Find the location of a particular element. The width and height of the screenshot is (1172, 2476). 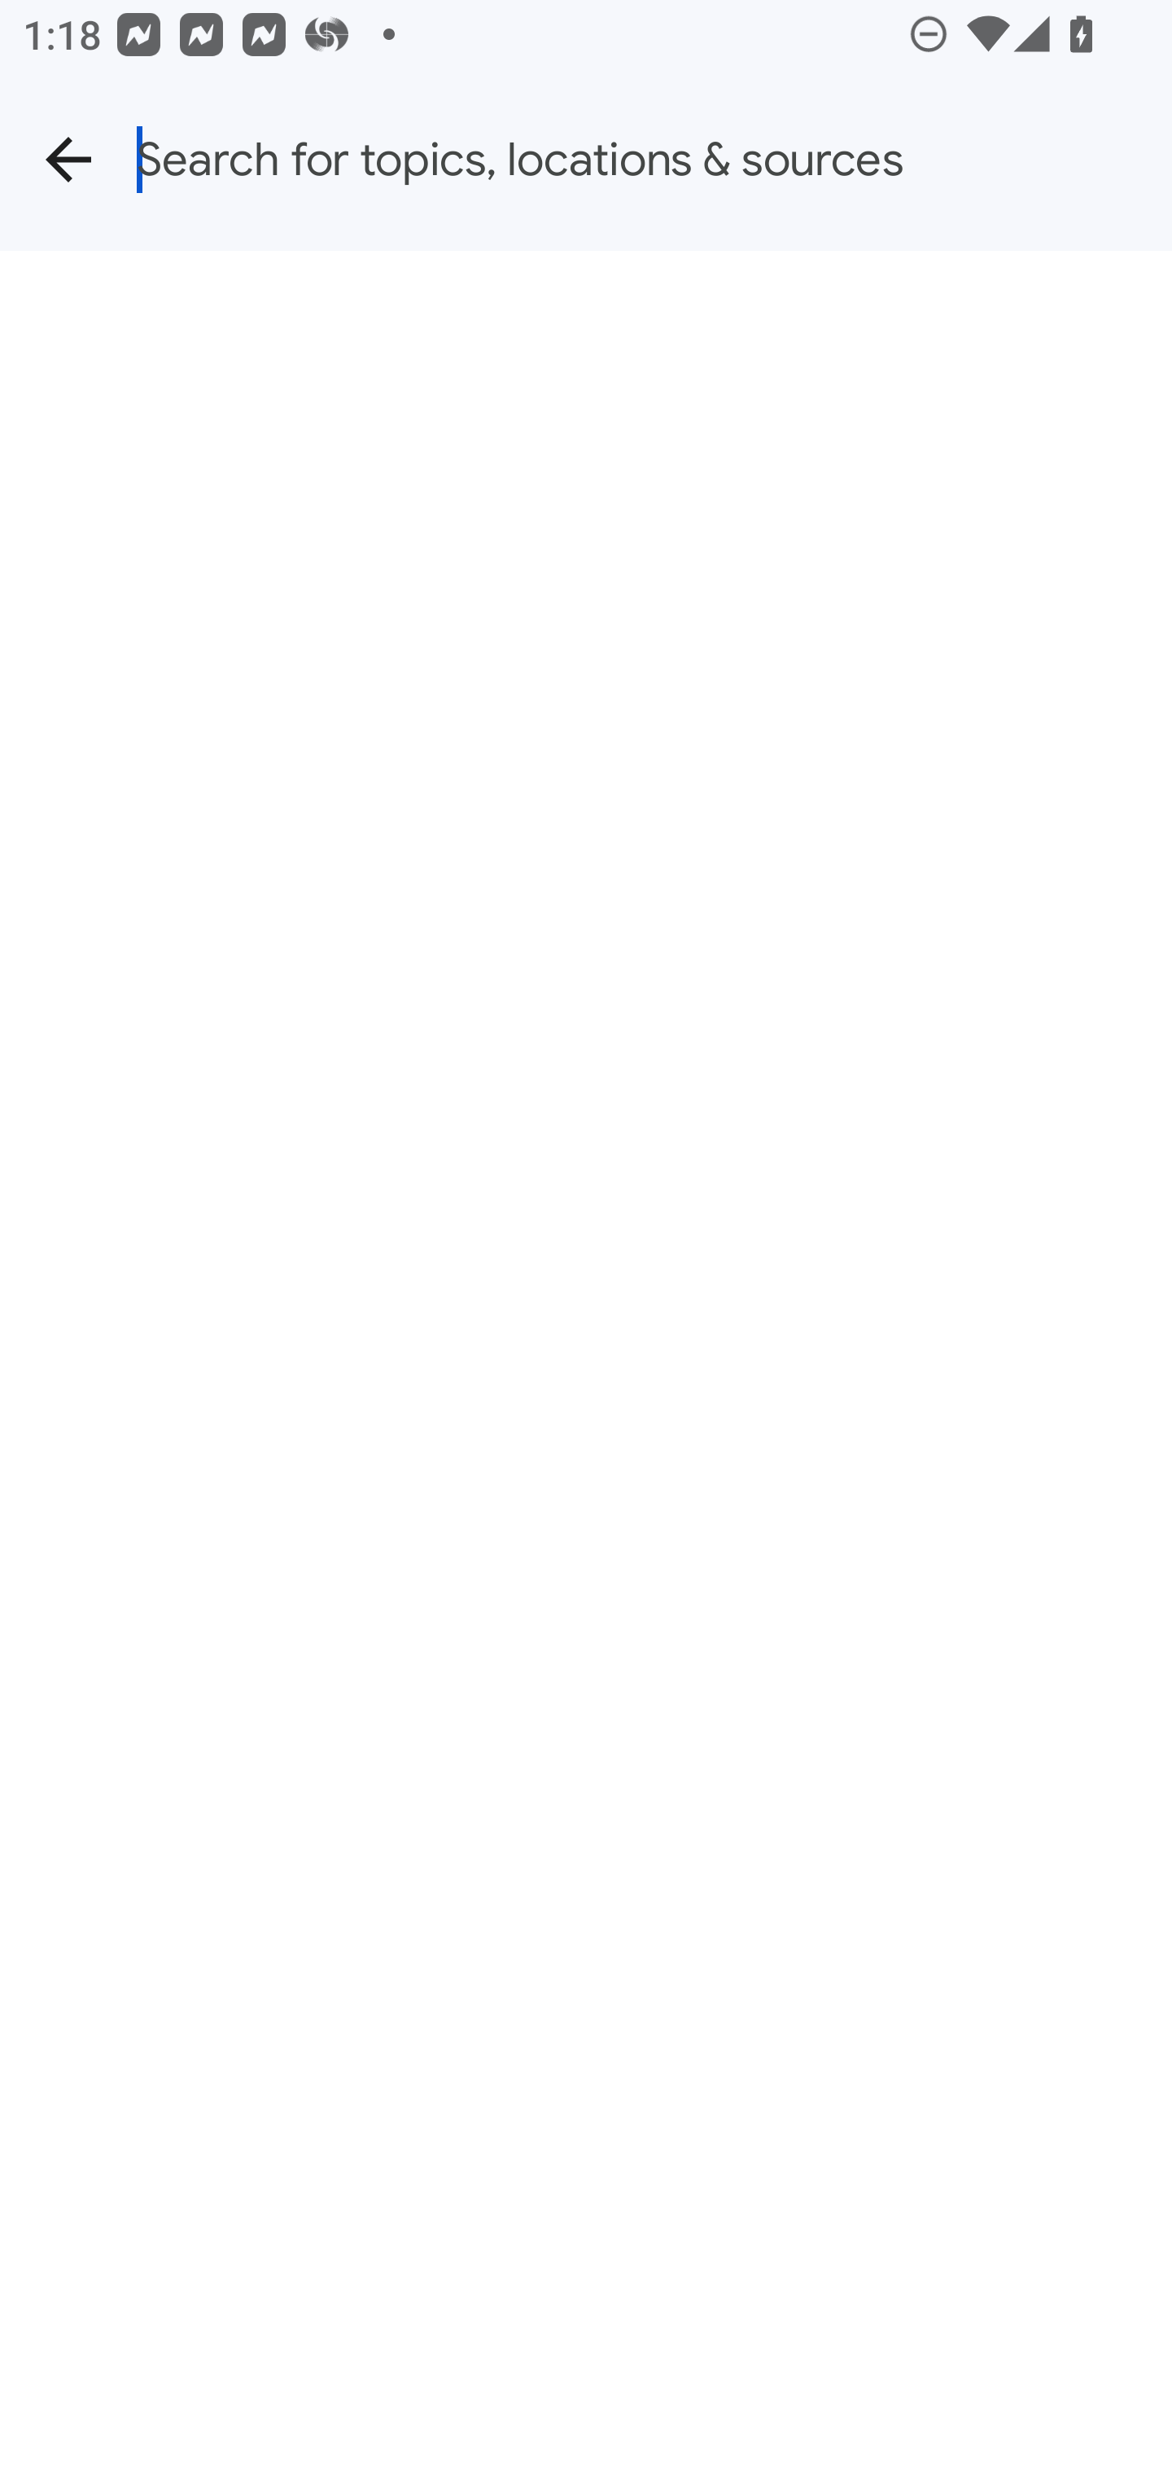

Back is located at coordinates (68, 160).